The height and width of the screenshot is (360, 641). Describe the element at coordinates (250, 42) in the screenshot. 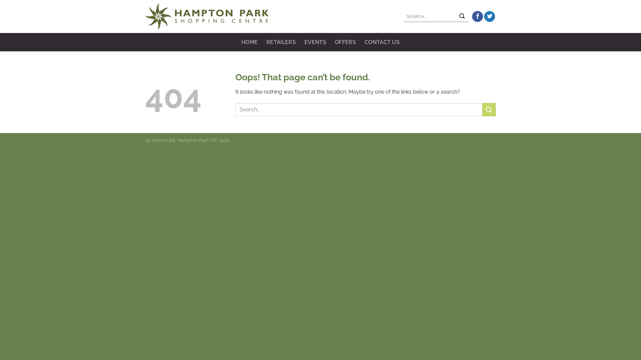

I see `HOME` at that location.